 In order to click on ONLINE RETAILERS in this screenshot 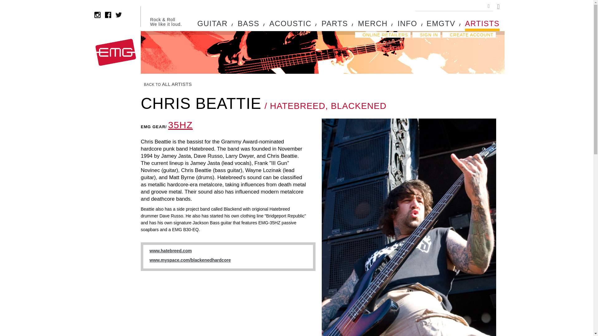, I will do `click(382, 35)`.